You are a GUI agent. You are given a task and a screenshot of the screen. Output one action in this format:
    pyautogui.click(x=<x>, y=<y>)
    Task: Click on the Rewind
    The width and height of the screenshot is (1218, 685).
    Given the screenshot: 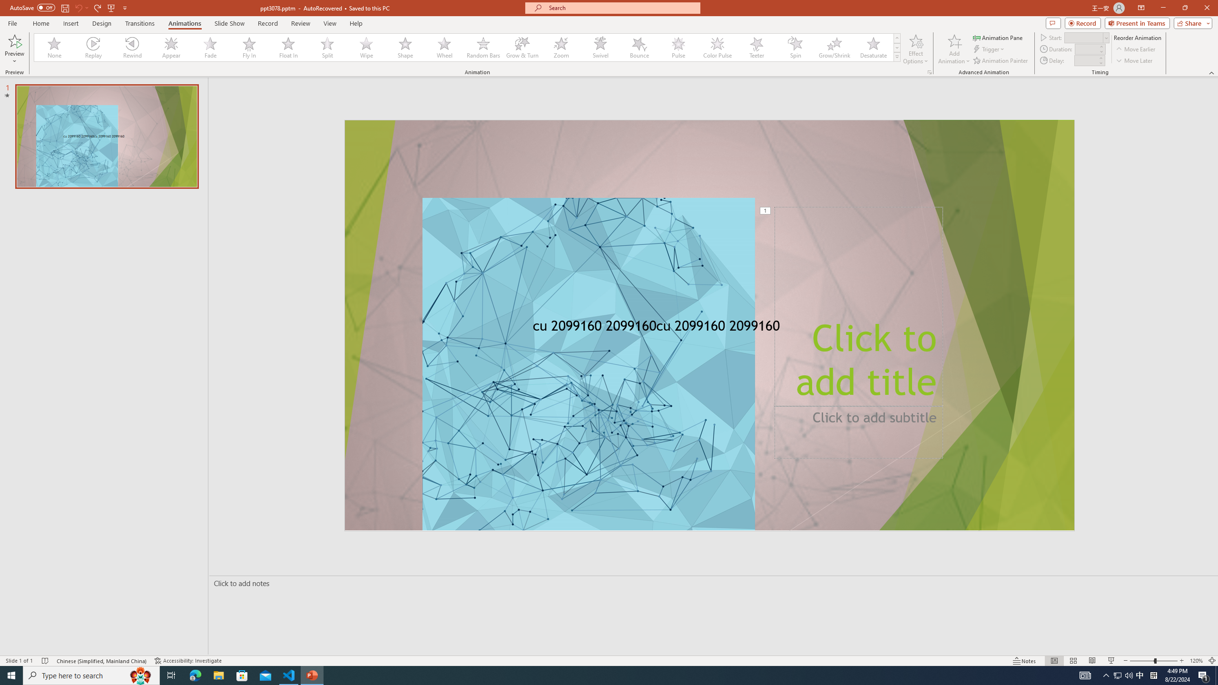 What is the action you would take?
    pyautogui.click(x=133, y=48)
    